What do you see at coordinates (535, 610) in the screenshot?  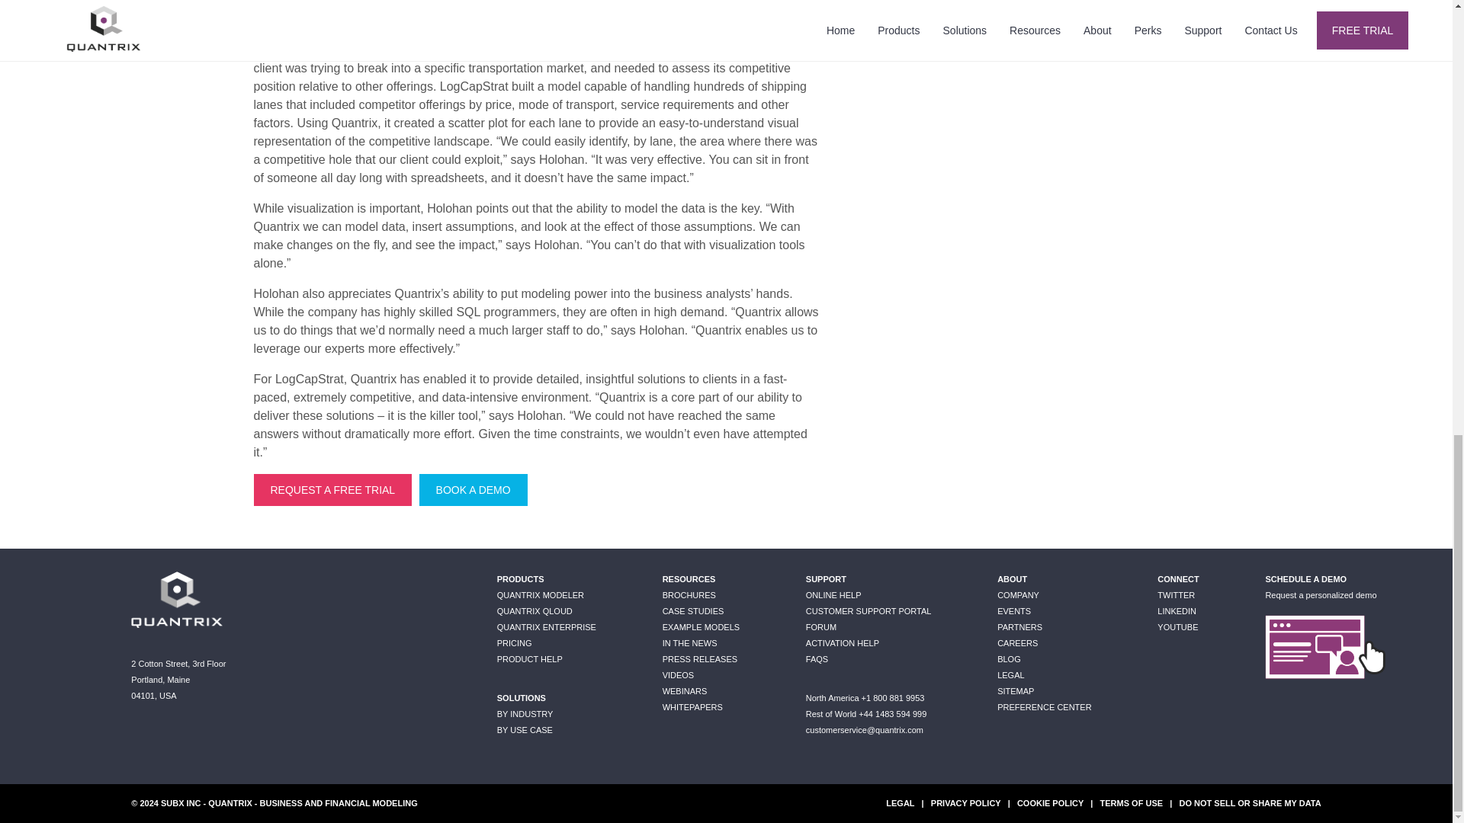 I see `QUANTRIX QLOUD` at bounding box center [535, 610].